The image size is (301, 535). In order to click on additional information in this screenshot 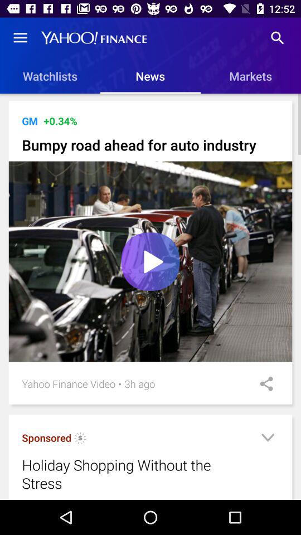, I will do `click(268, 439)`.